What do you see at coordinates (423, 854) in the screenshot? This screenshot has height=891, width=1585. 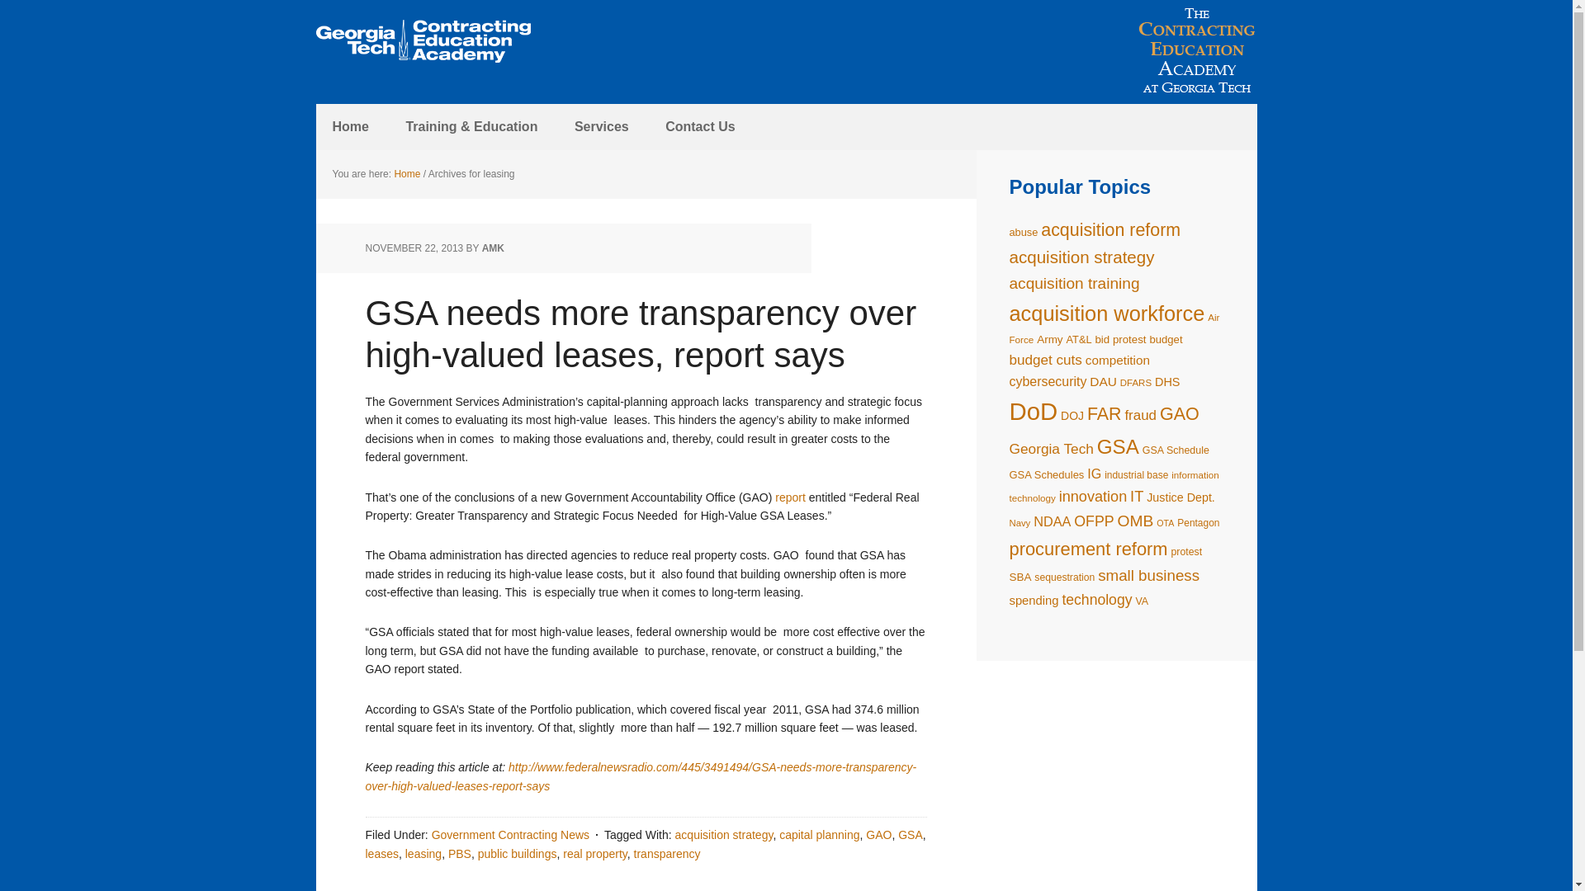 I see `leasing` at bounding box center [423, 854].